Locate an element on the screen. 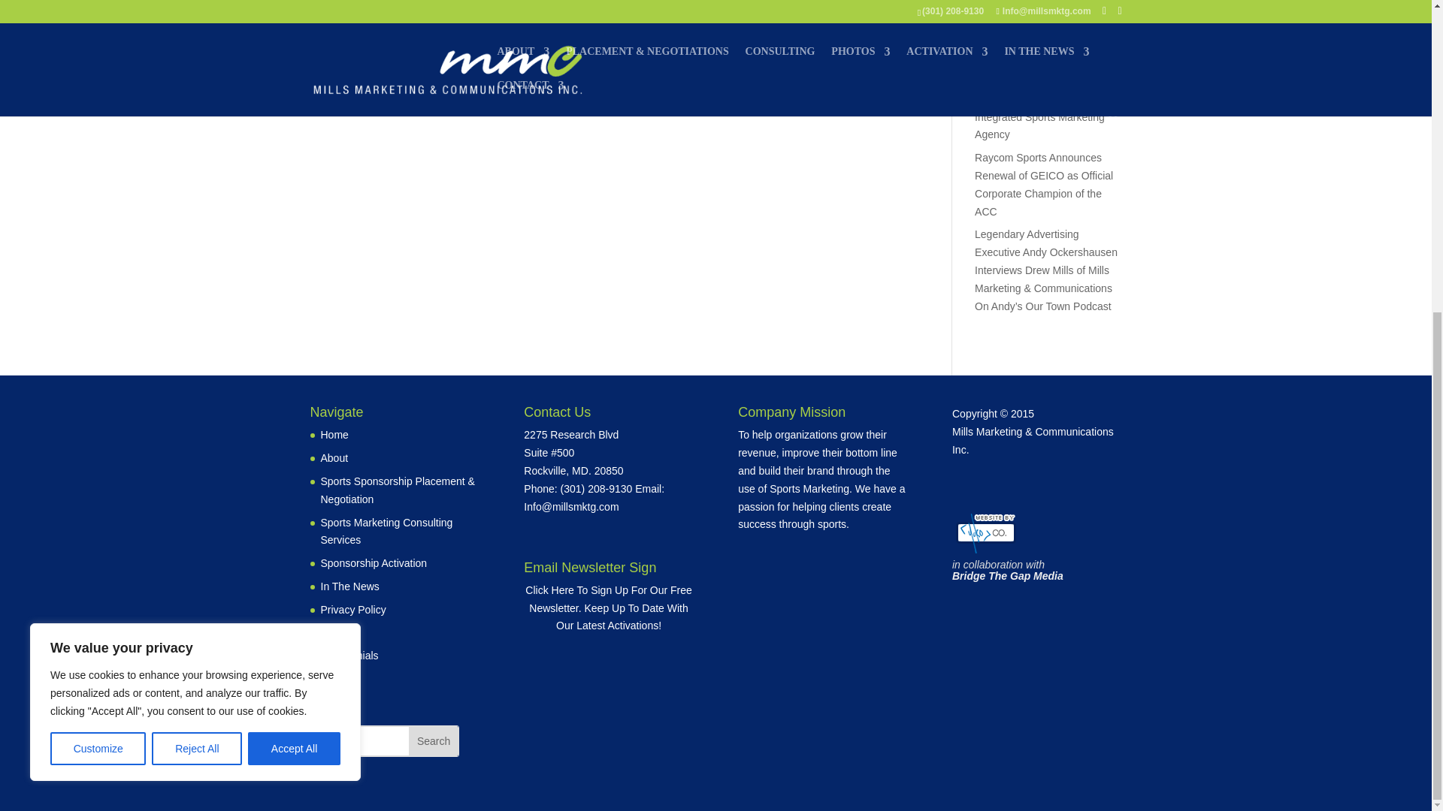 This screenshot has height=811, width=1443. Reject All is located at coordinates (197, 248).